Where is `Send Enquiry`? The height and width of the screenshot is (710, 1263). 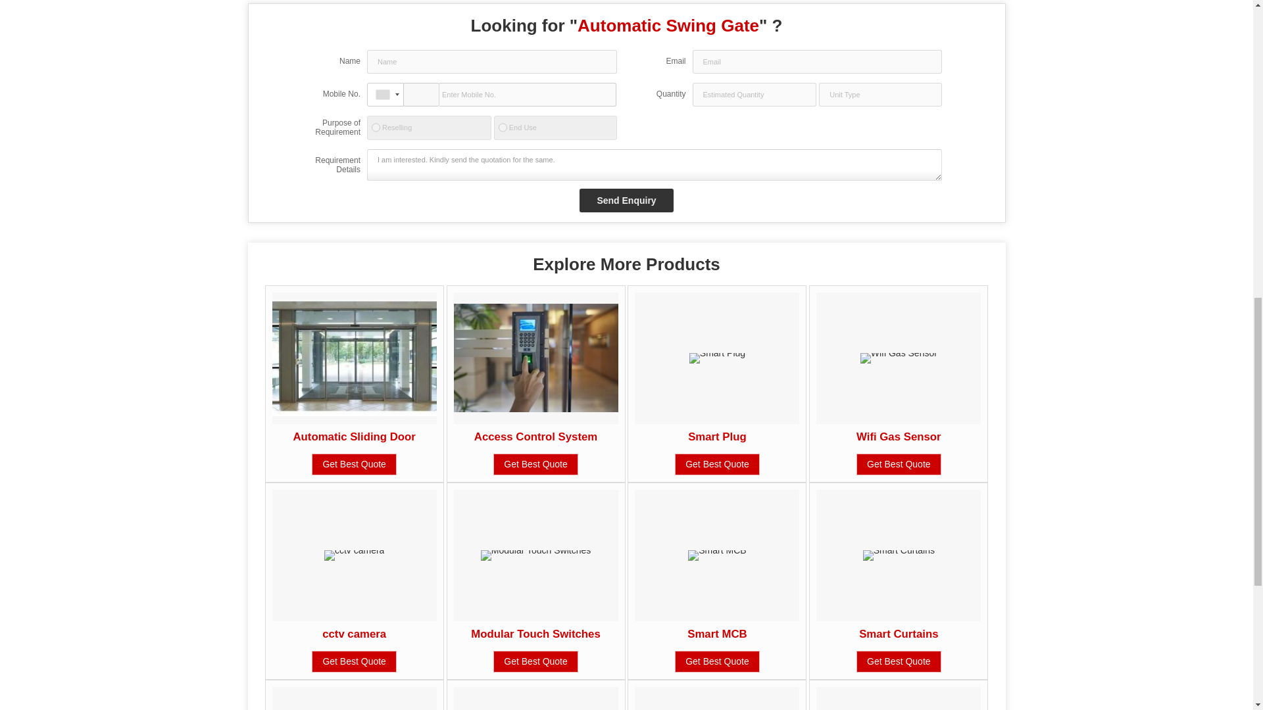
Send Enquiry is located at coordinates (626, 200).